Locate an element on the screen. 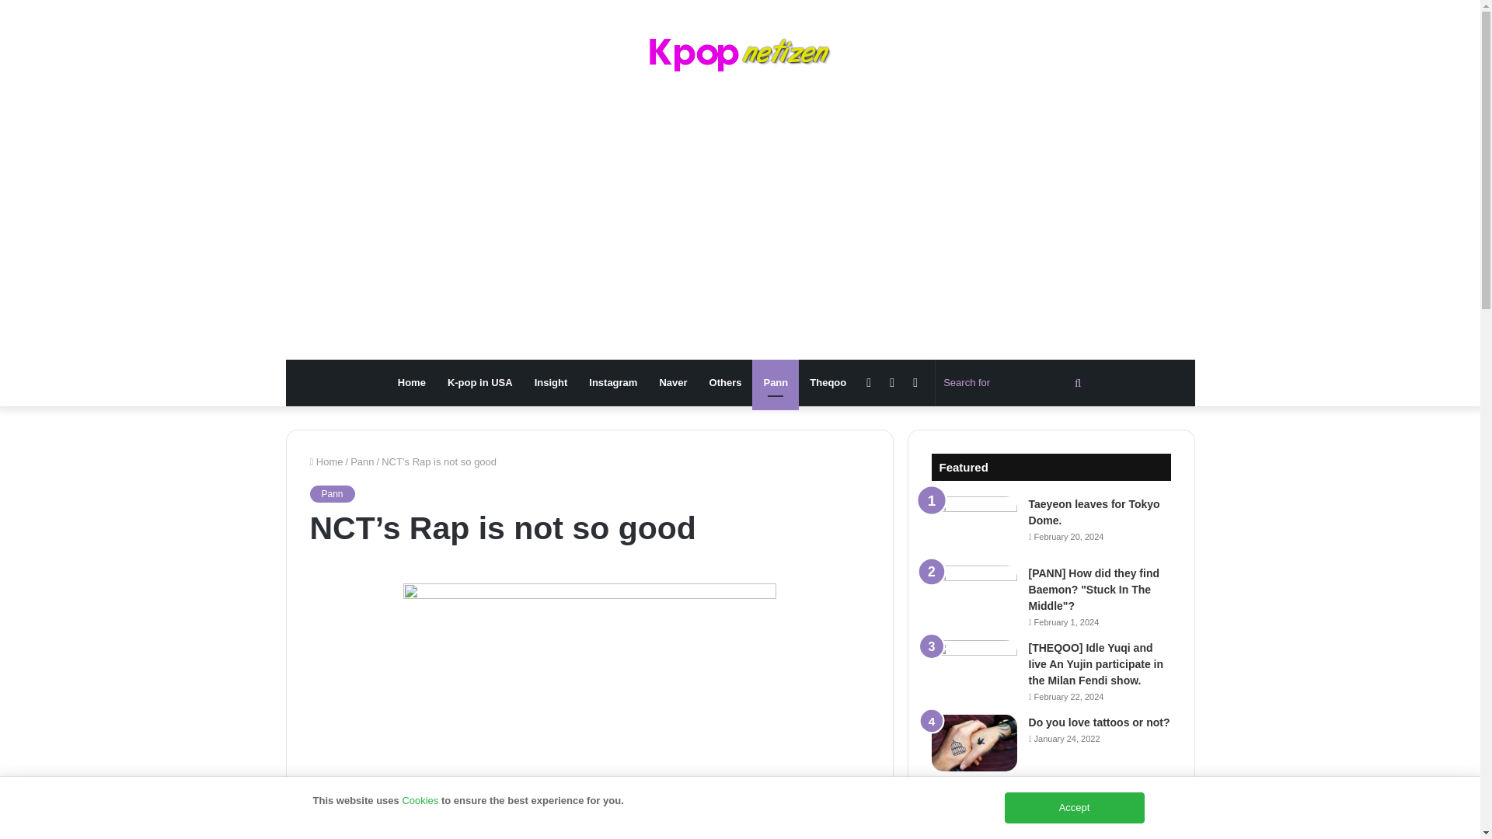  Home is located at coordinates (412, 382).